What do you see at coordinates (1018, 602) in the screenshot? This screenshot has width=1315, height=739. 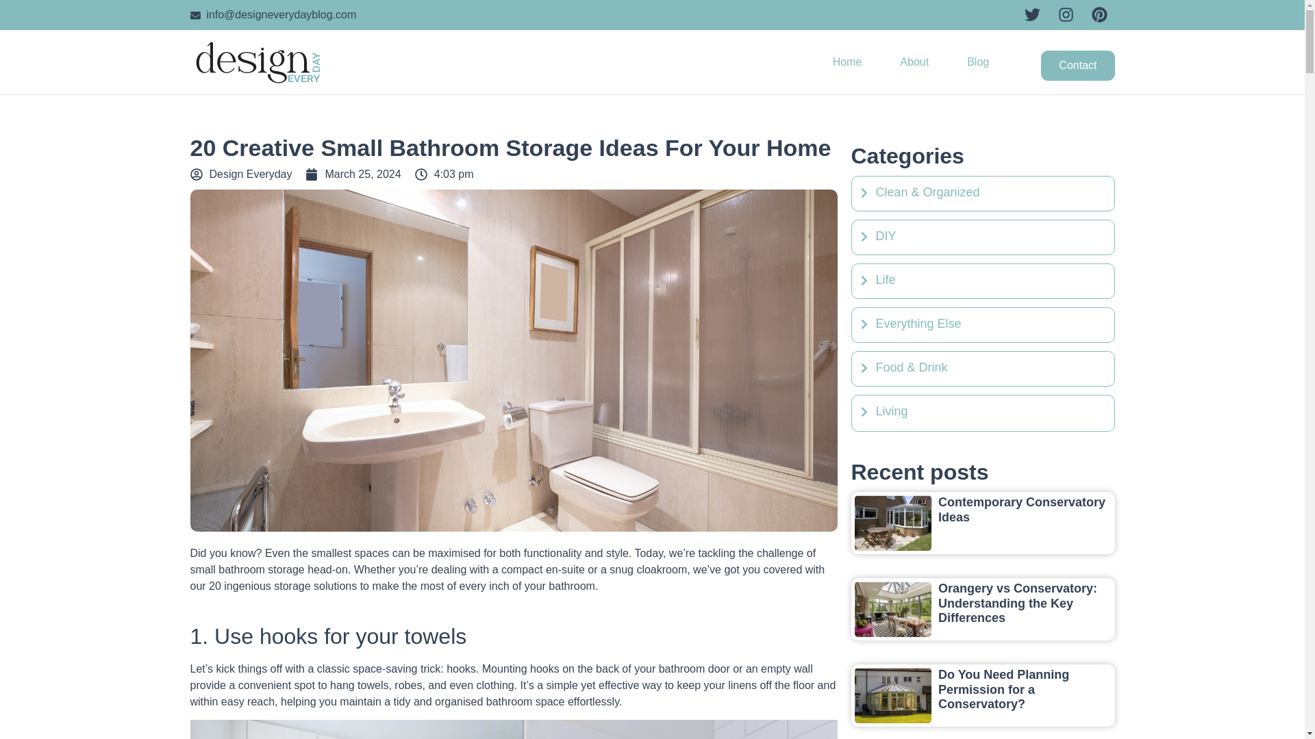 I see `Orangery vs Conservatory: Understanding the Key Differences` at bounding box center [1018, 602].